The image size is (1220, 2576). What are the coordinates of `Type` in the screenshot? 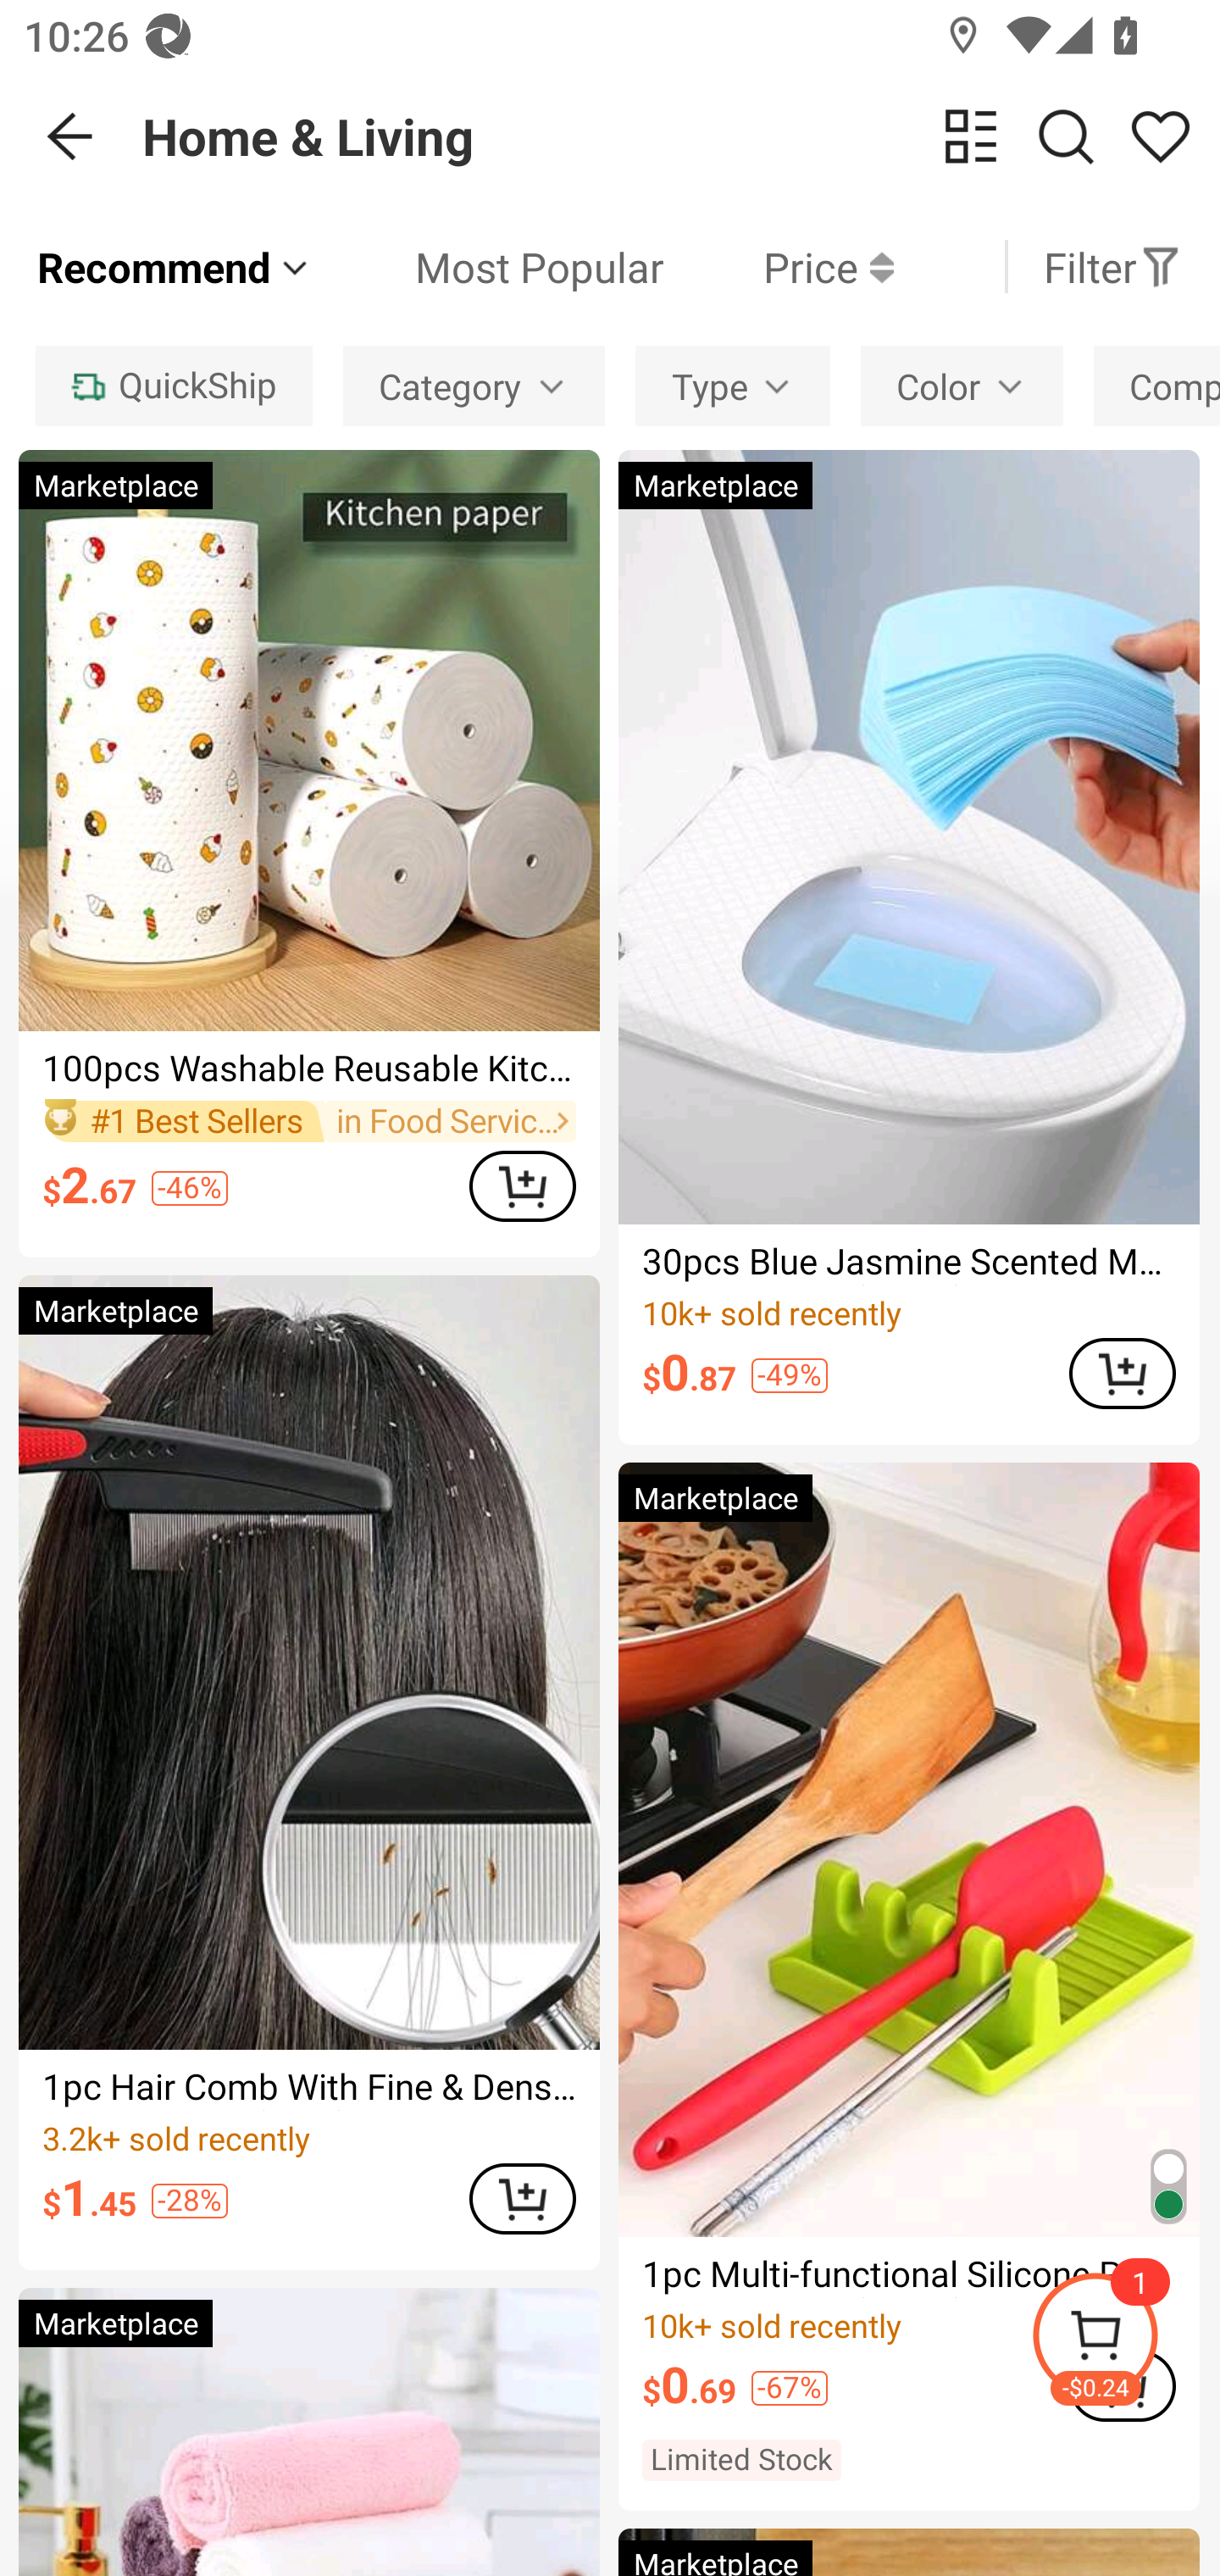 It's located at (733, 385).